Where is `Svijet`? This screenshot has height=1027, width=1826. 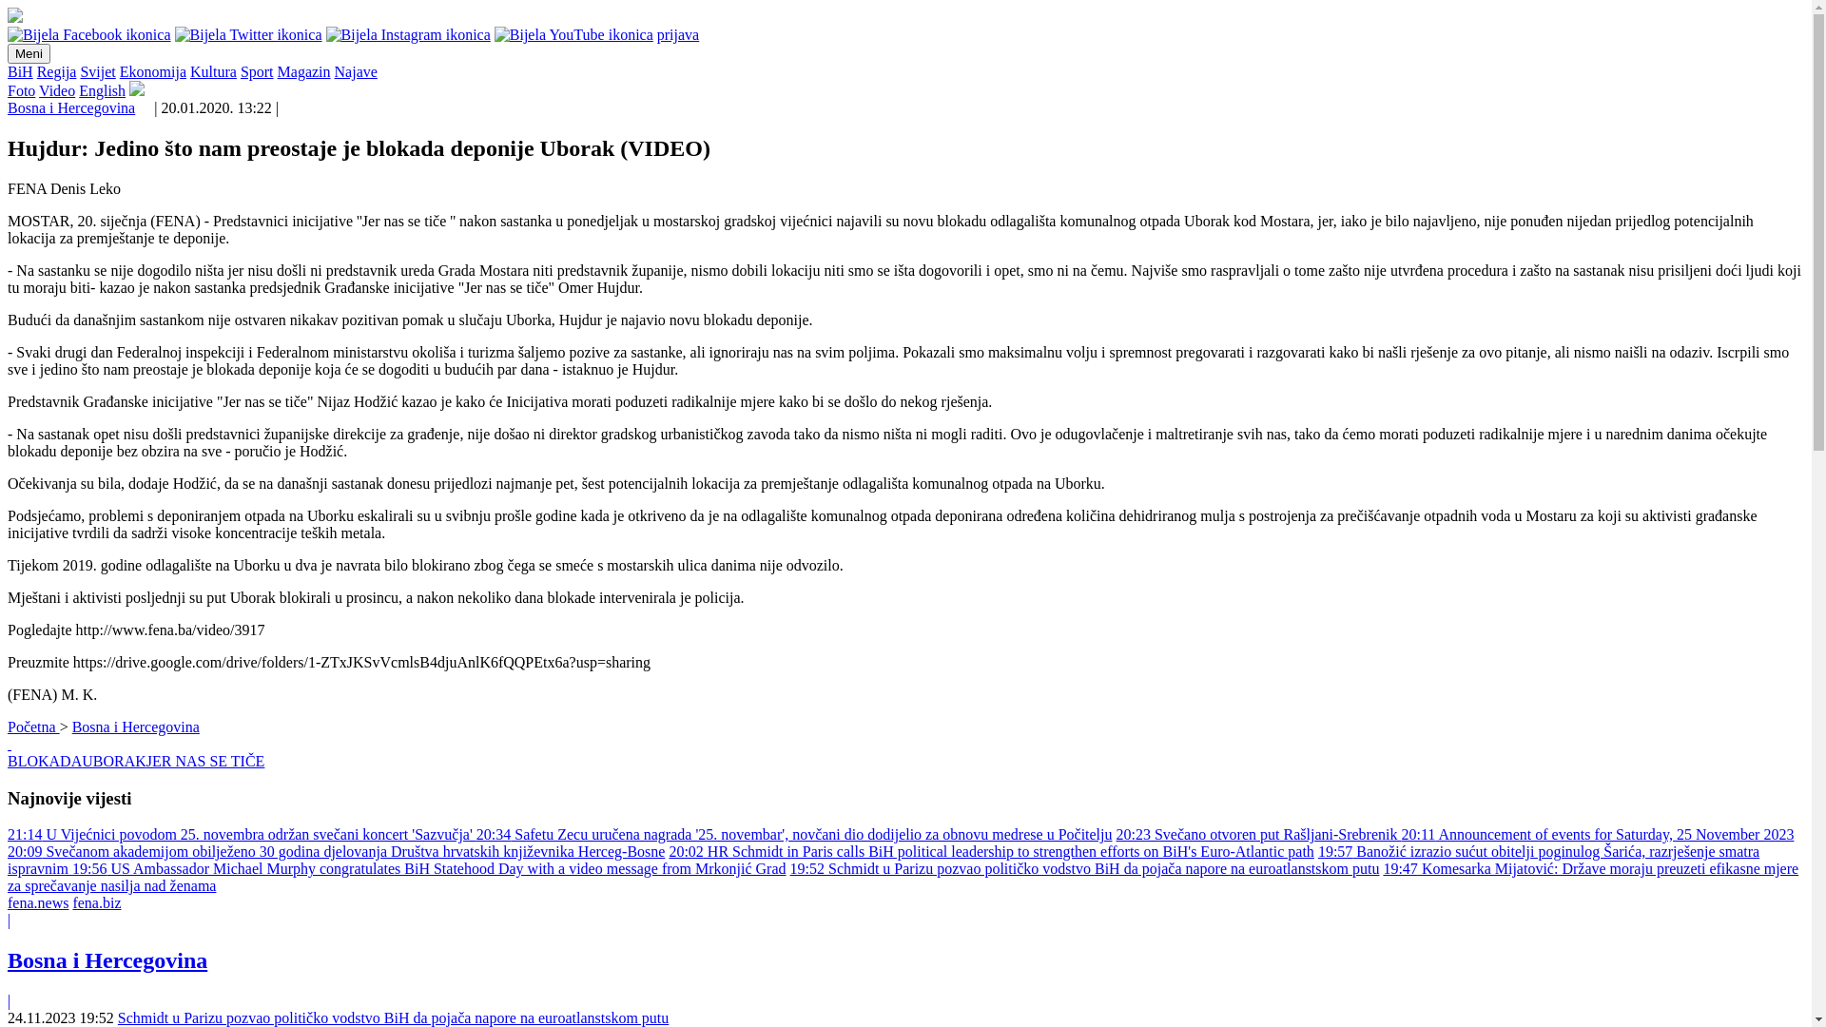 Svijet is located at coordinates (97, 72).